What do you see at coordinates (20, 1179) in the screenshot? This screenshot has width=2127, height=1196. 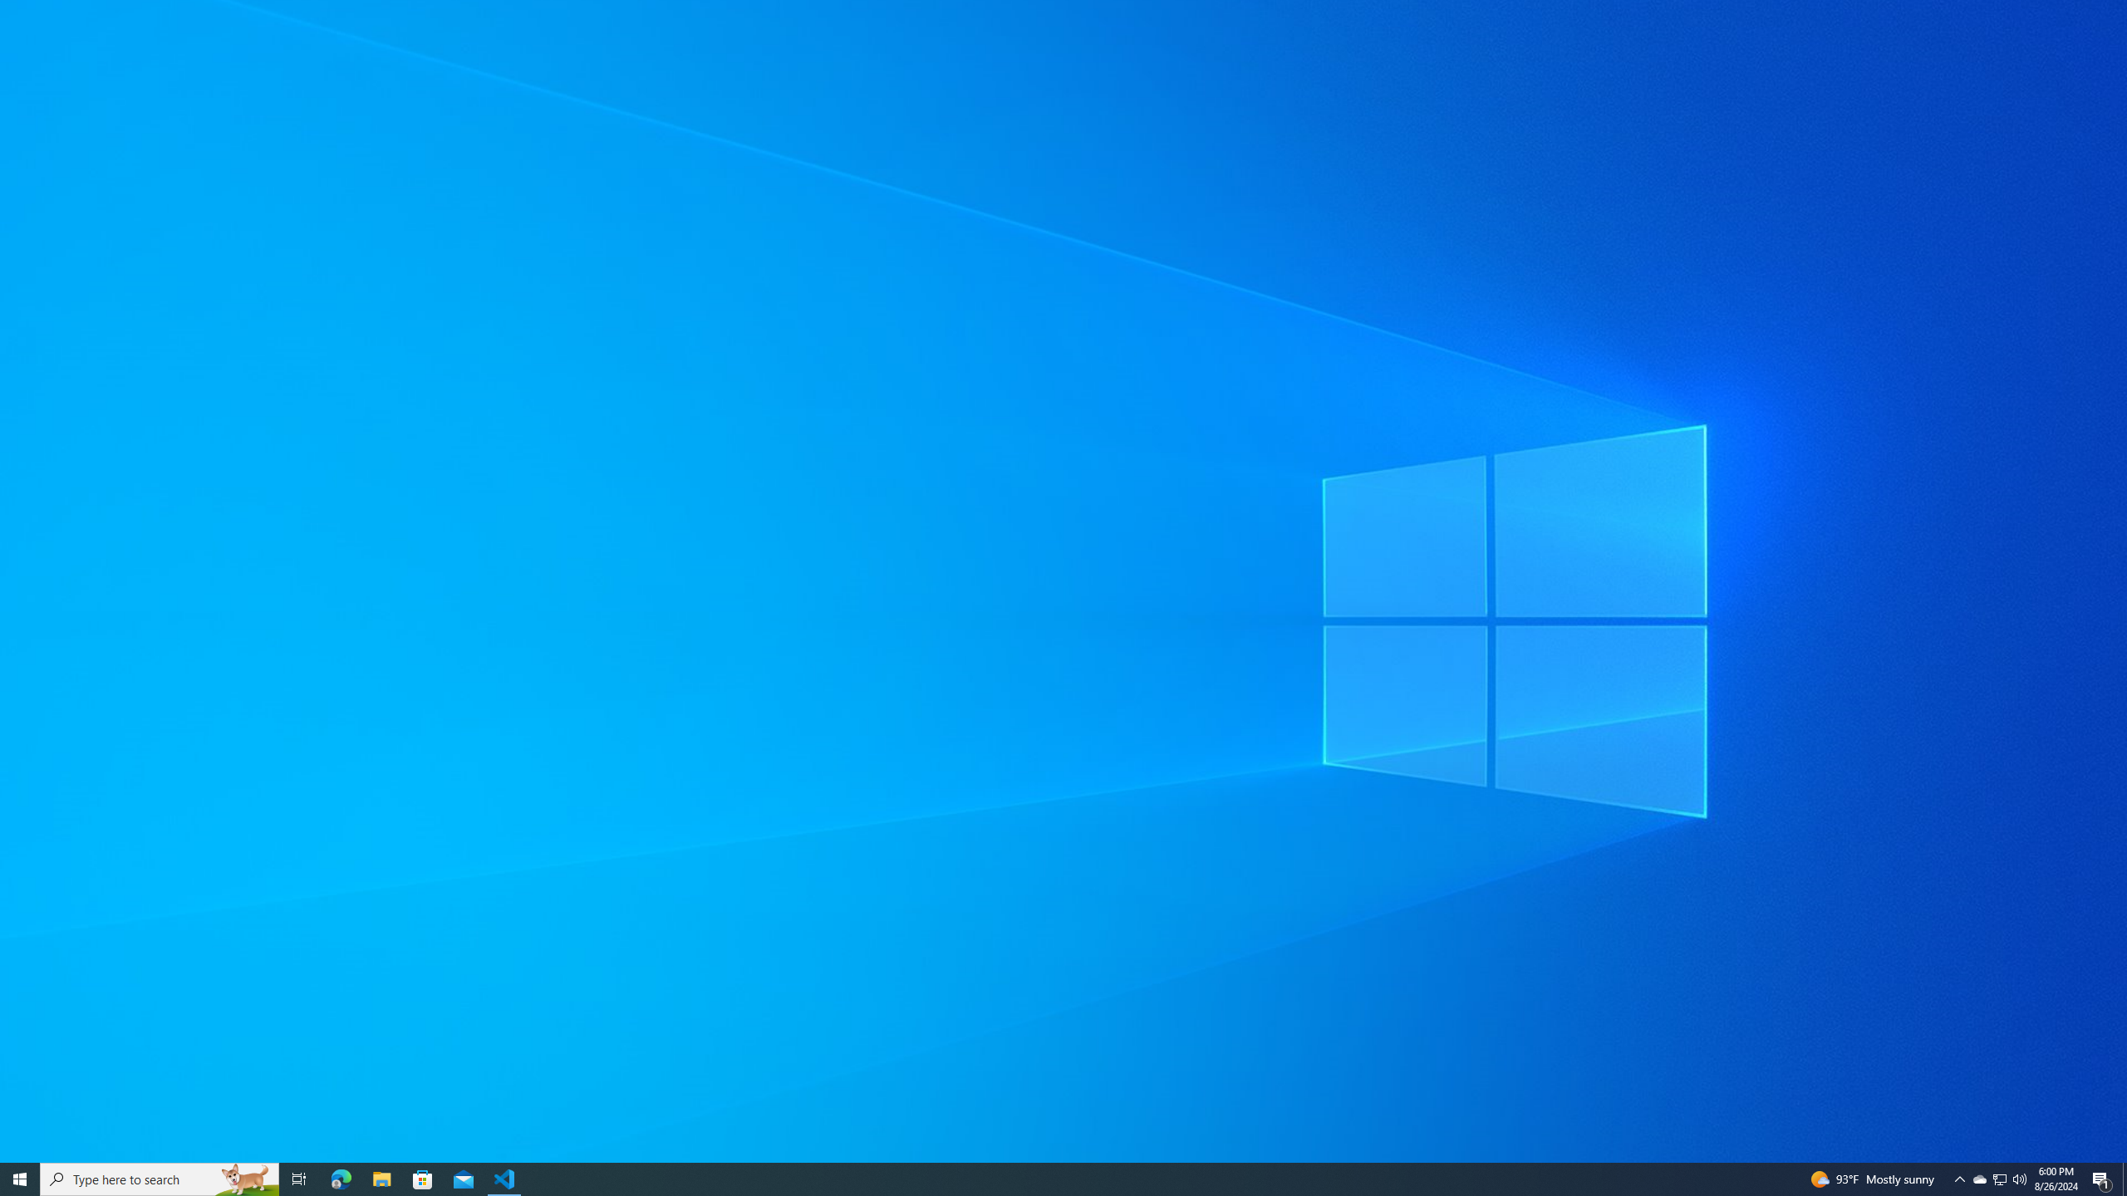 I see `Start` at bounding box center [20, 1179].